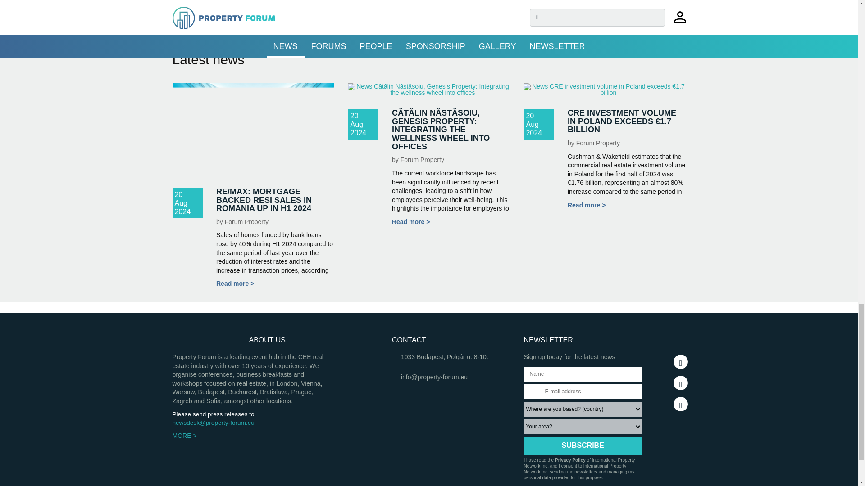  I want to click on Budapest, so click(260, 10).